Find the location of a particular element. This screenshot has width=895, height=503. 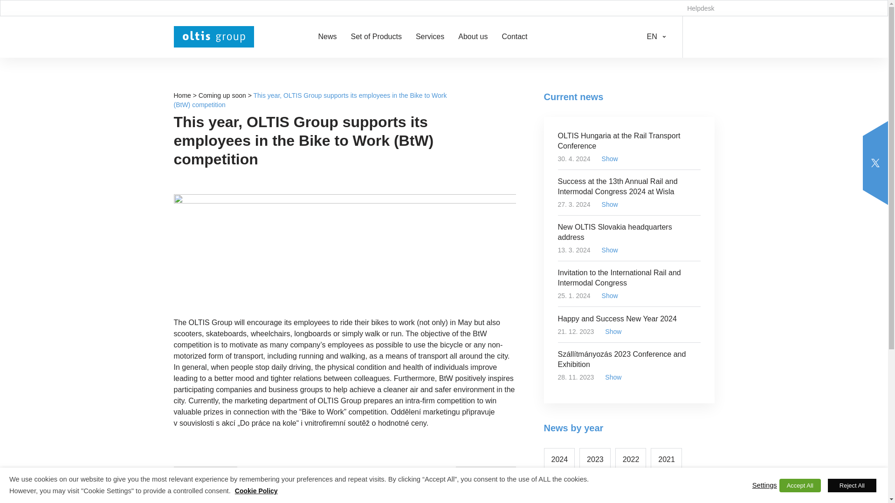

Older news is located at coordinates (486, 478).